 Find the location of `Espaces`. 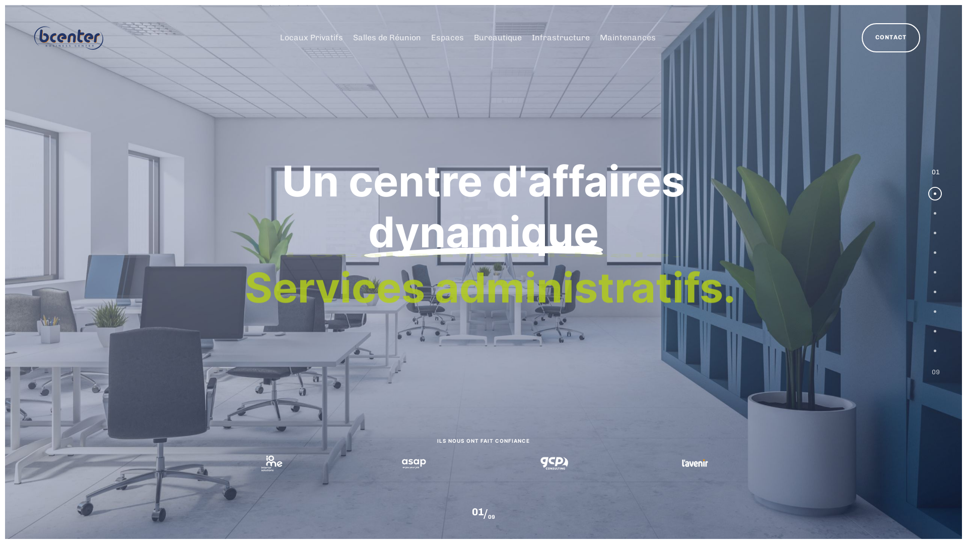

Espaces is located at coordinates (447, 38).